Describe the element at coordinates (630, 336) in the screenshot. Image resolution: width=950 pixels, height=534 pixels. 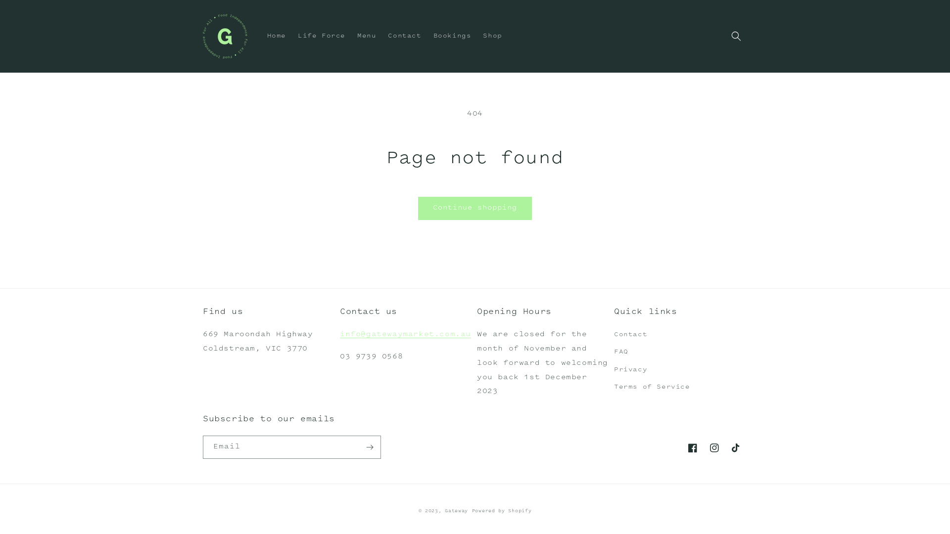
I see `Contact` at that location.